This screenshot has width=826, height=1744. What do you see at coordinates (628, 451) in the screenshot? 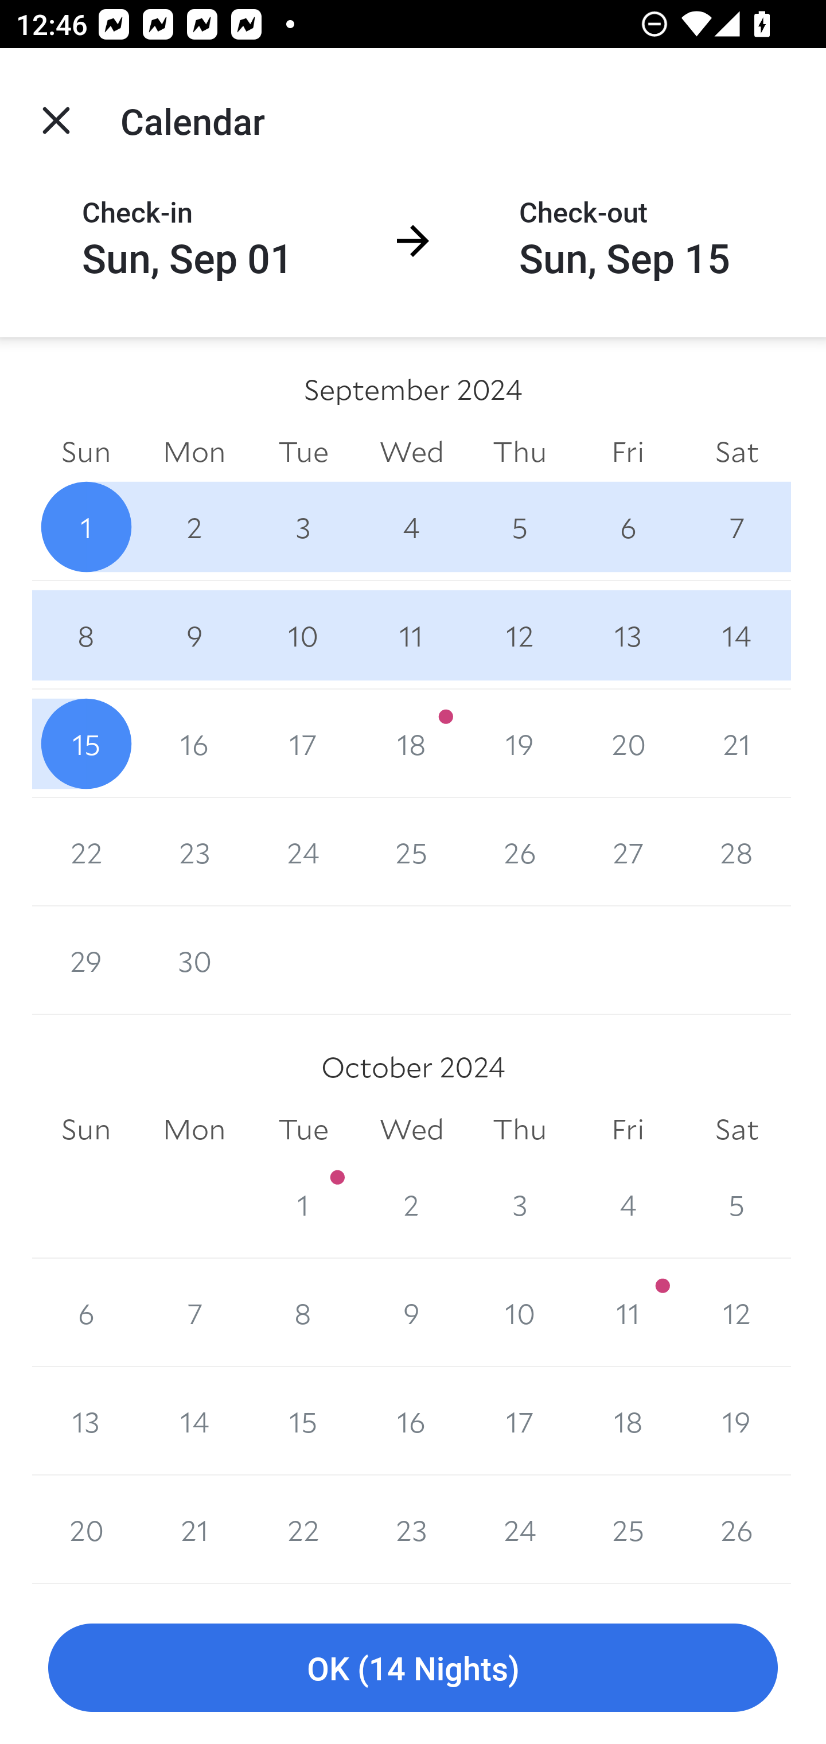
I see `Fri` at bounding box center [628, 451].